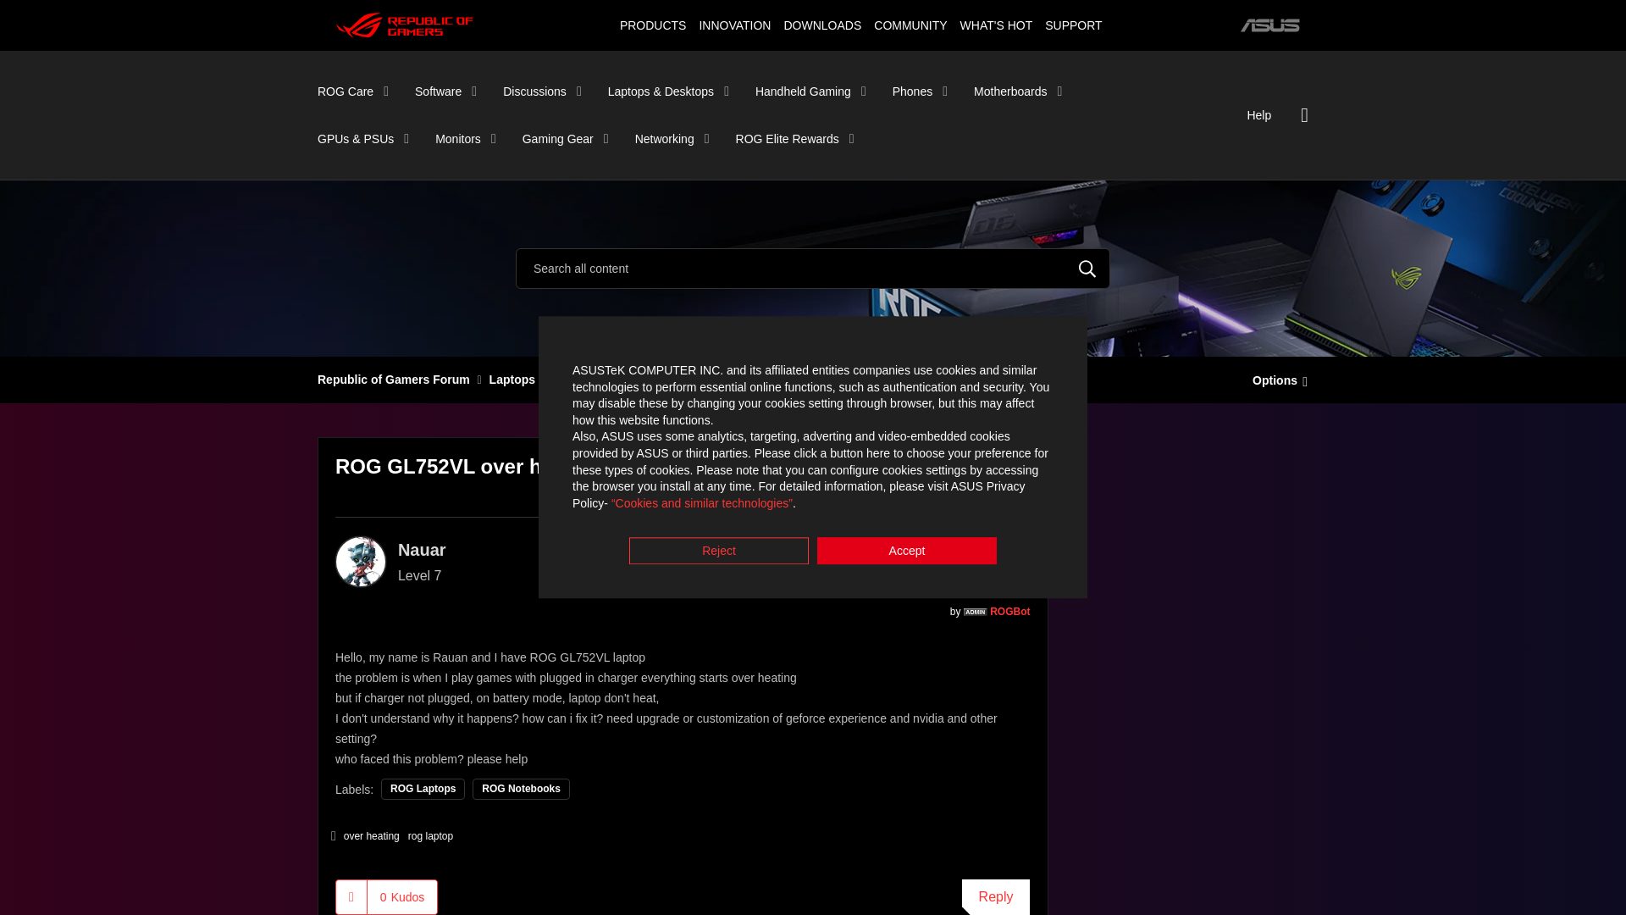  Describe the element at coordinates (976, 612) in the screenshot. I see `Community Admin` at that location.